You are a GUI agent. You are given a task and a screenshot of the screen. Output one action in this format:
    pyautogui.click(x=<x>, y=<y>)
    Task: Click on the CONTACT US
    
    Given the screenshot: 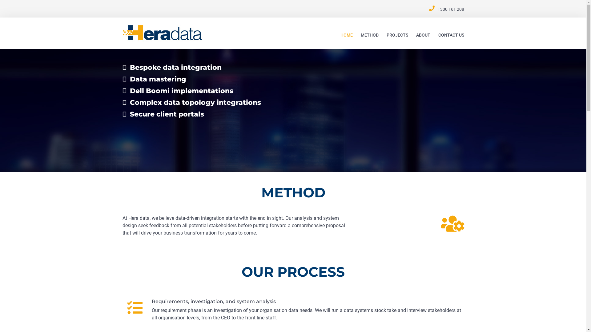 What is the action you would take?
    pyautogui.click(x=451, y=35)
    